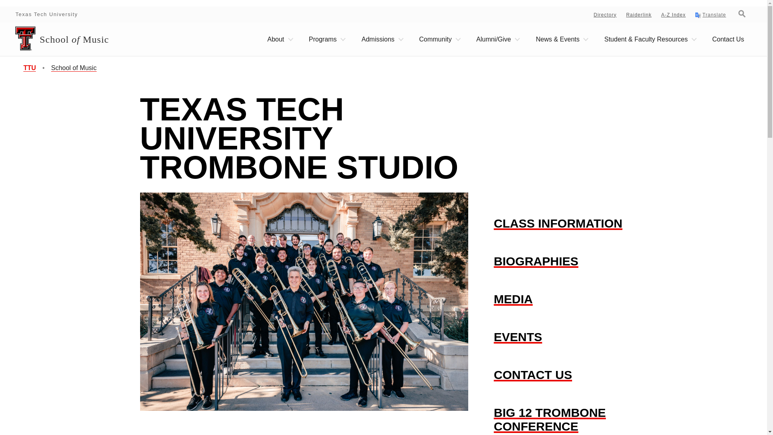 The height and width of the screenshot is (435, 773). What do you see at coordinates (673, 15) in the screenshot?
I see `A-Z Index` at bounding box center [673, 15].